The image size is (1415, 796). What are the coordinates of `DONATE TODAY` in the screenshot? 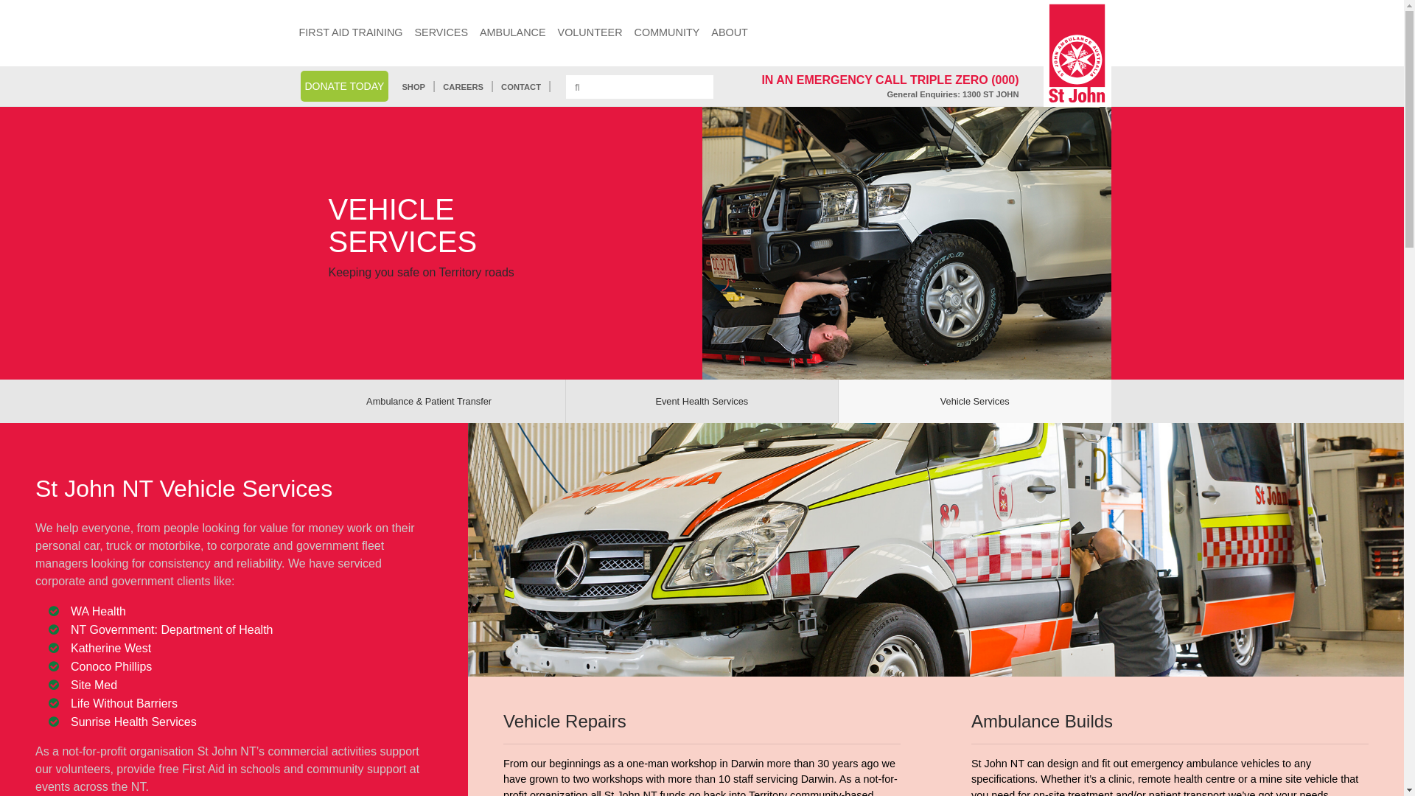 It's located at (345, 86).